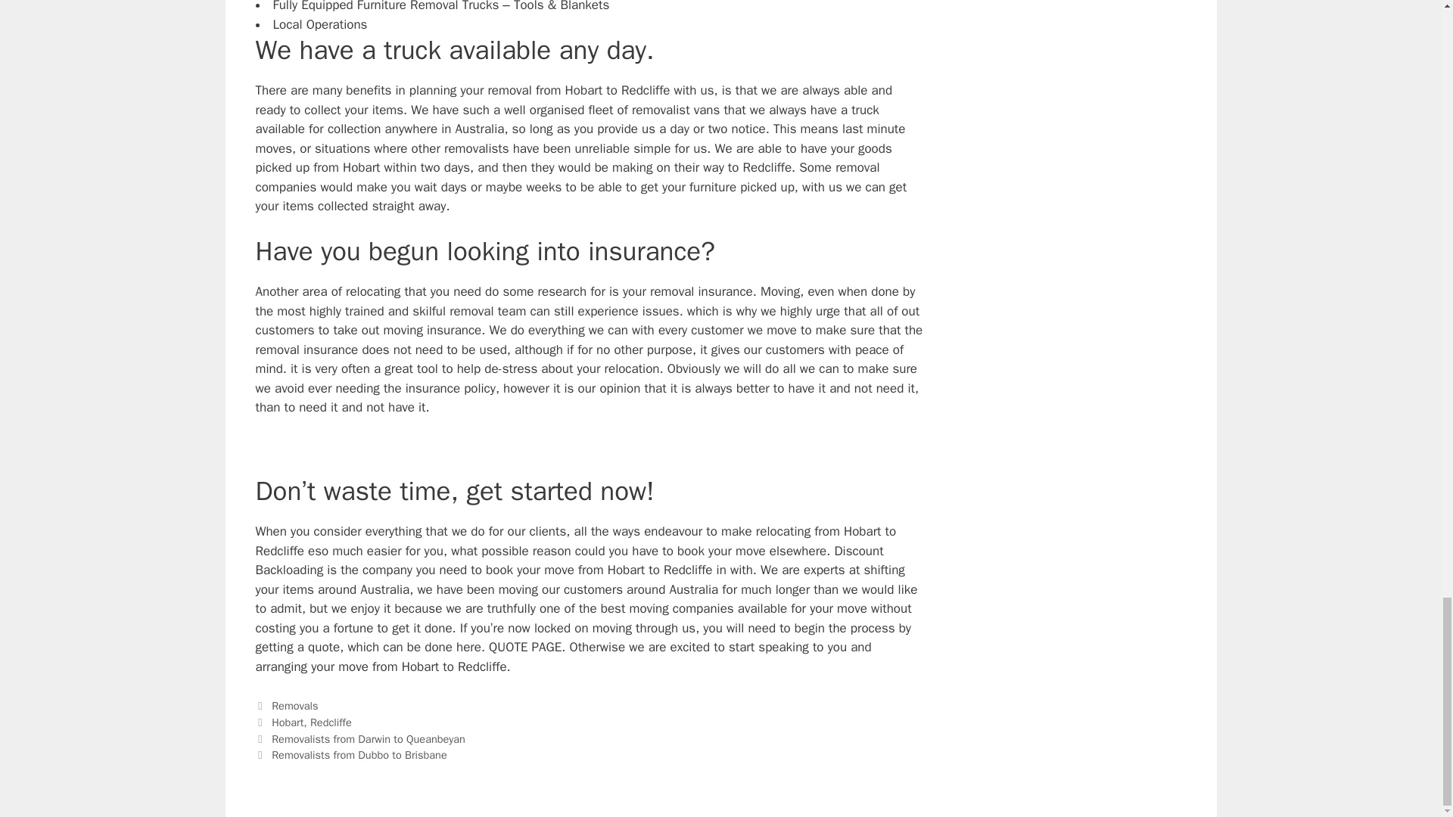 This screenshot has height=817, width=1453. What do you see at coordinates (368, 738) in the screenshot?
I see `Removalists from Darwin to Queanbeyan` at bounding box center [368, 738].